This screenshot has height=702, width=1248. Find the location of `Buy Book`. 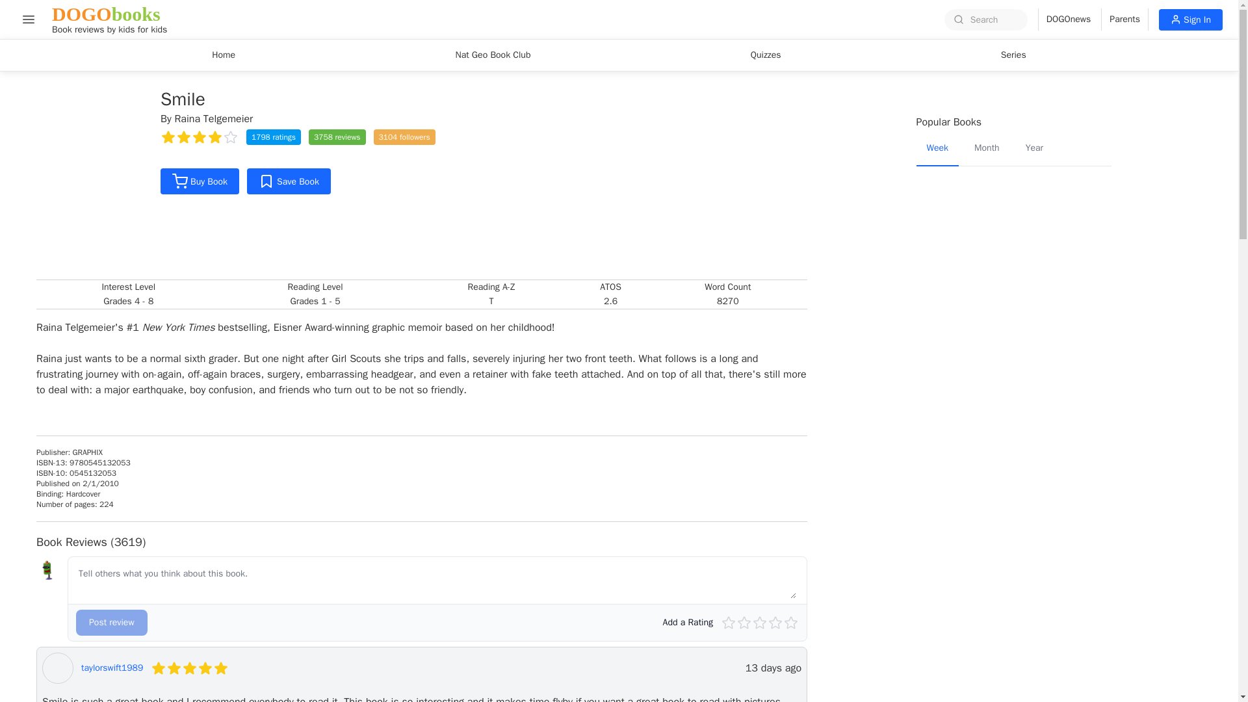

Buy Book is located at coordinates (200, 181).